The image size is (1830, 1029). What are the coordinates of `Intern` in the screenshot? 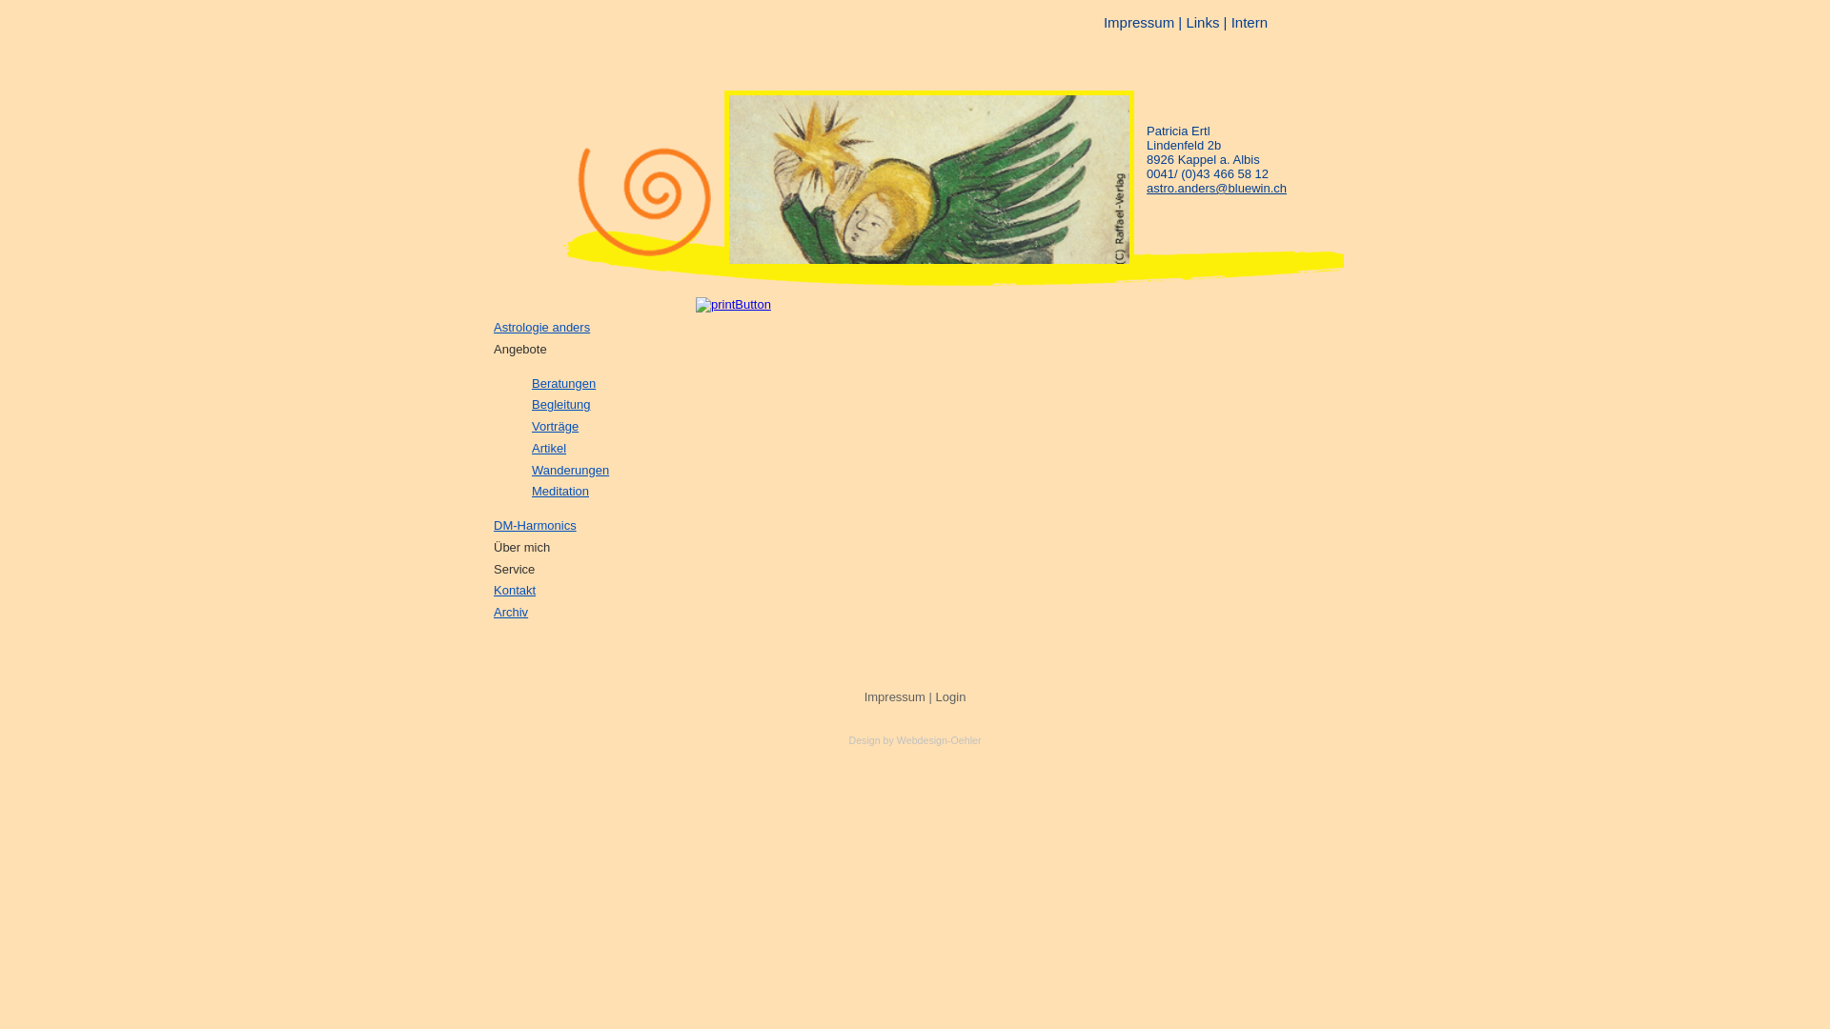 It's located at (1250, 23).